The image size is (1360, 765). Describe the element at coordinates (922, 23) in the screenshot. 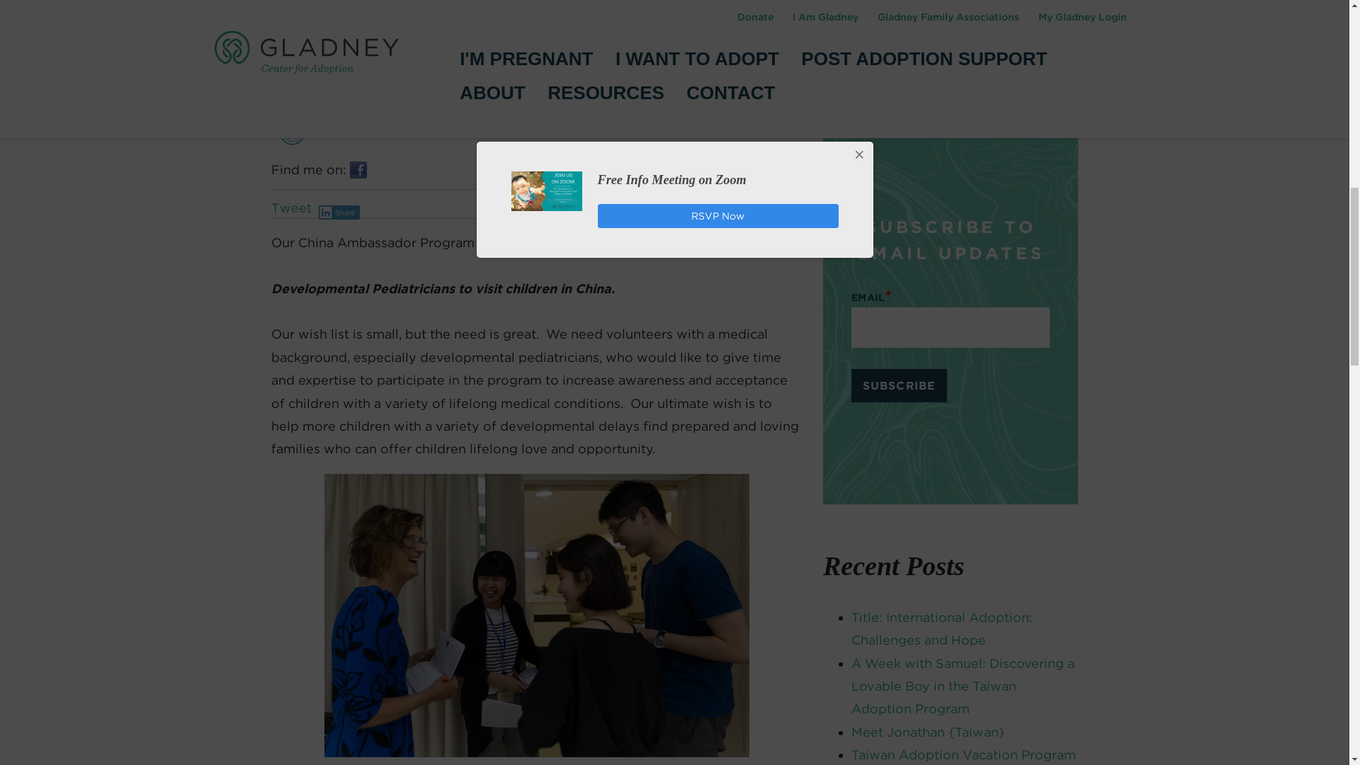

I see `Domestic Infant Adoption` at that location.